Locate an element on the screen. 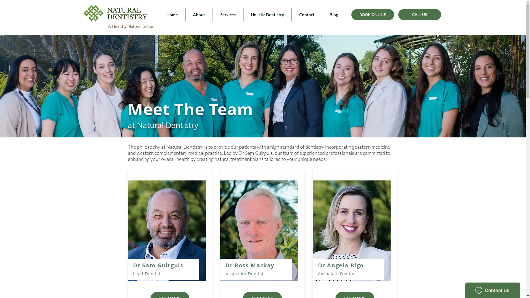 The height and width of the screenshot is (298, 530). CALL US is located at coordinates (420, 15).